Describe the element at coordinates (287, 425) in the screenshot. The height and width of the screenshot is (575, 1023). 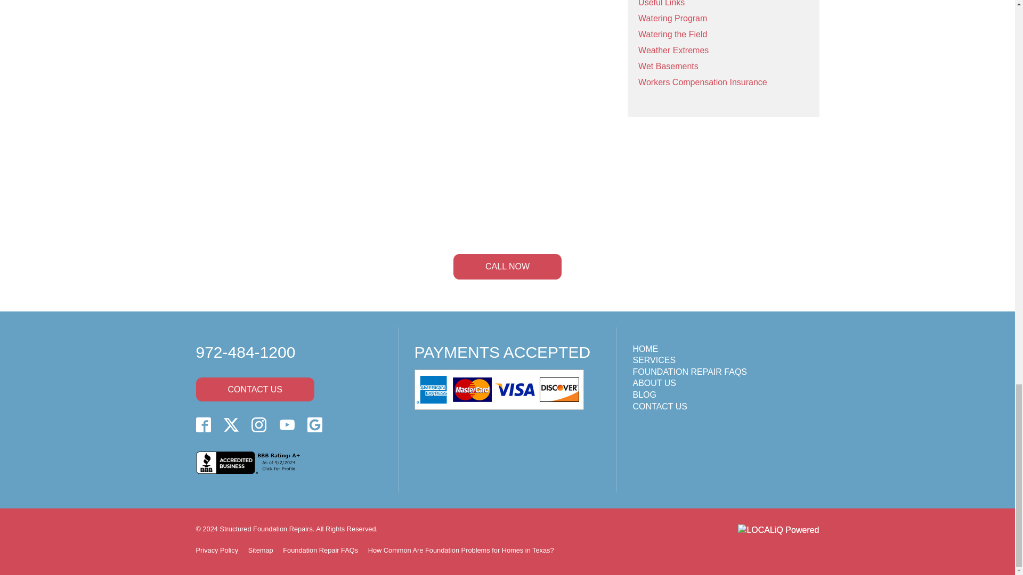
I see `youtube` at that location.